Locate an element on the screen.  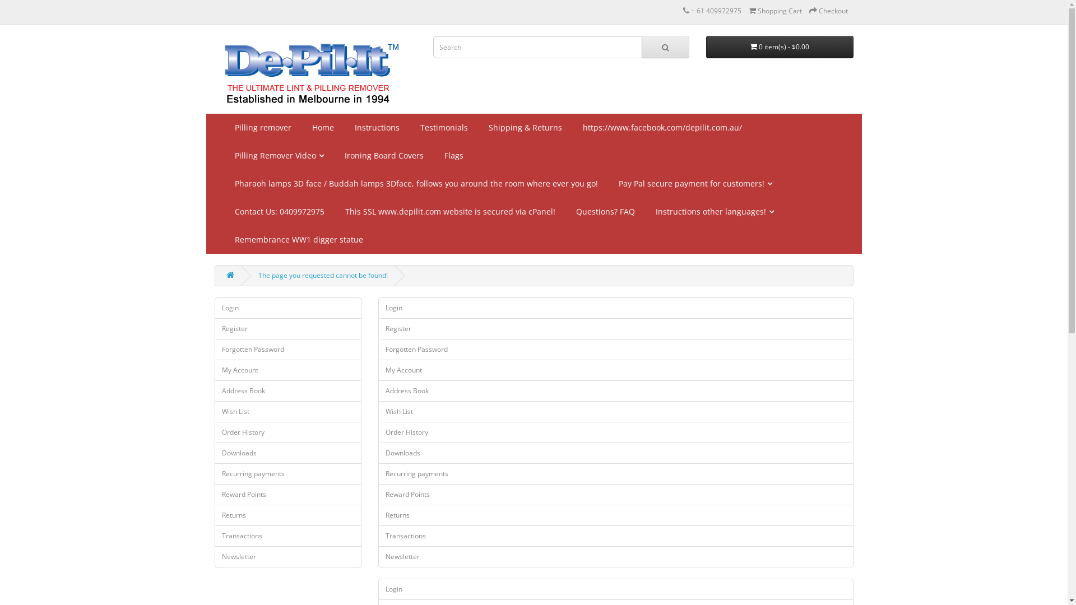
Wish List is located at coordinates (288, 412).